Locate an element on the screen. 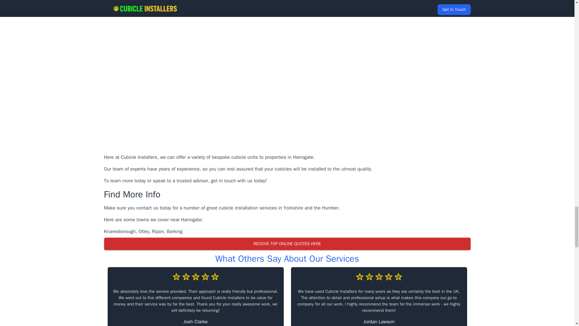 This screenshot has height=326, width=579. Knaresborough is located at coordinates (119, 231).